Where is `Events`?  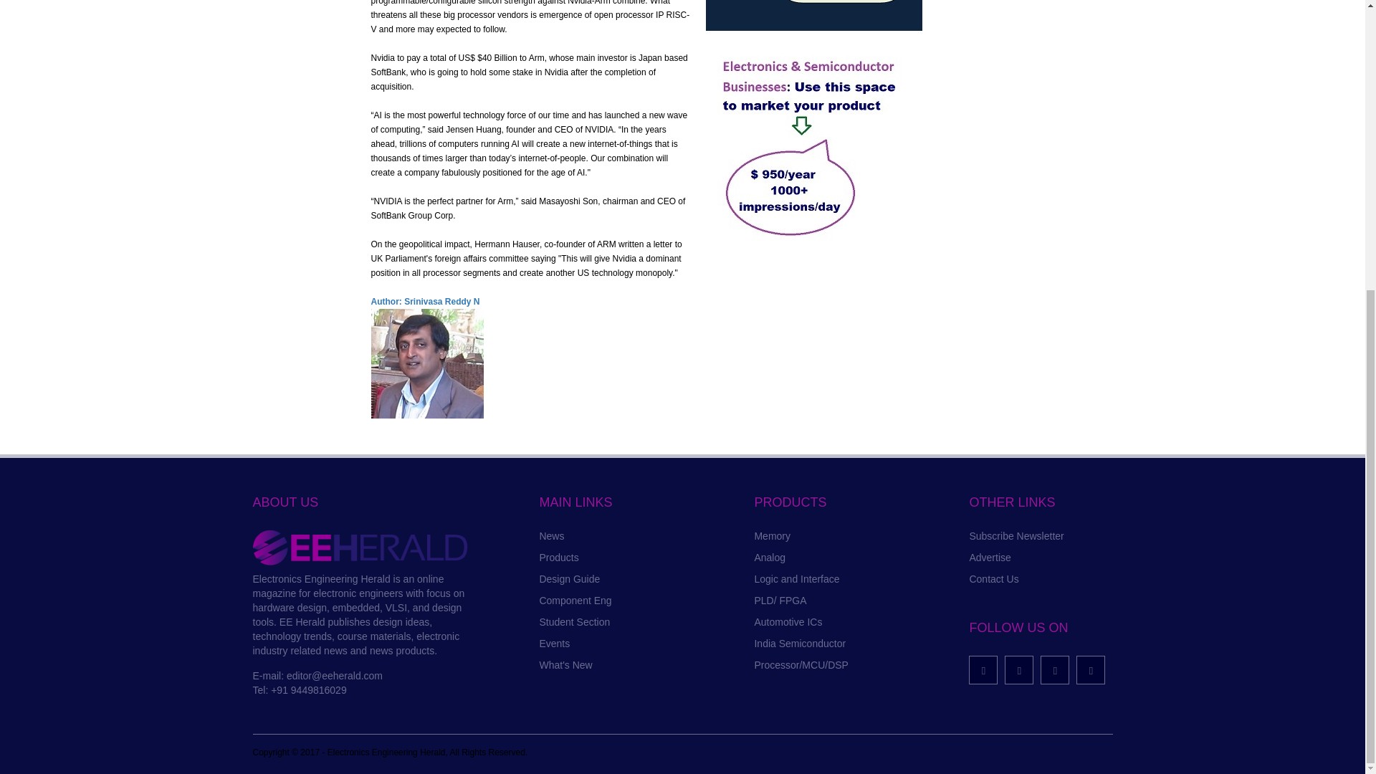
Events is located at coordinates (554, 644).